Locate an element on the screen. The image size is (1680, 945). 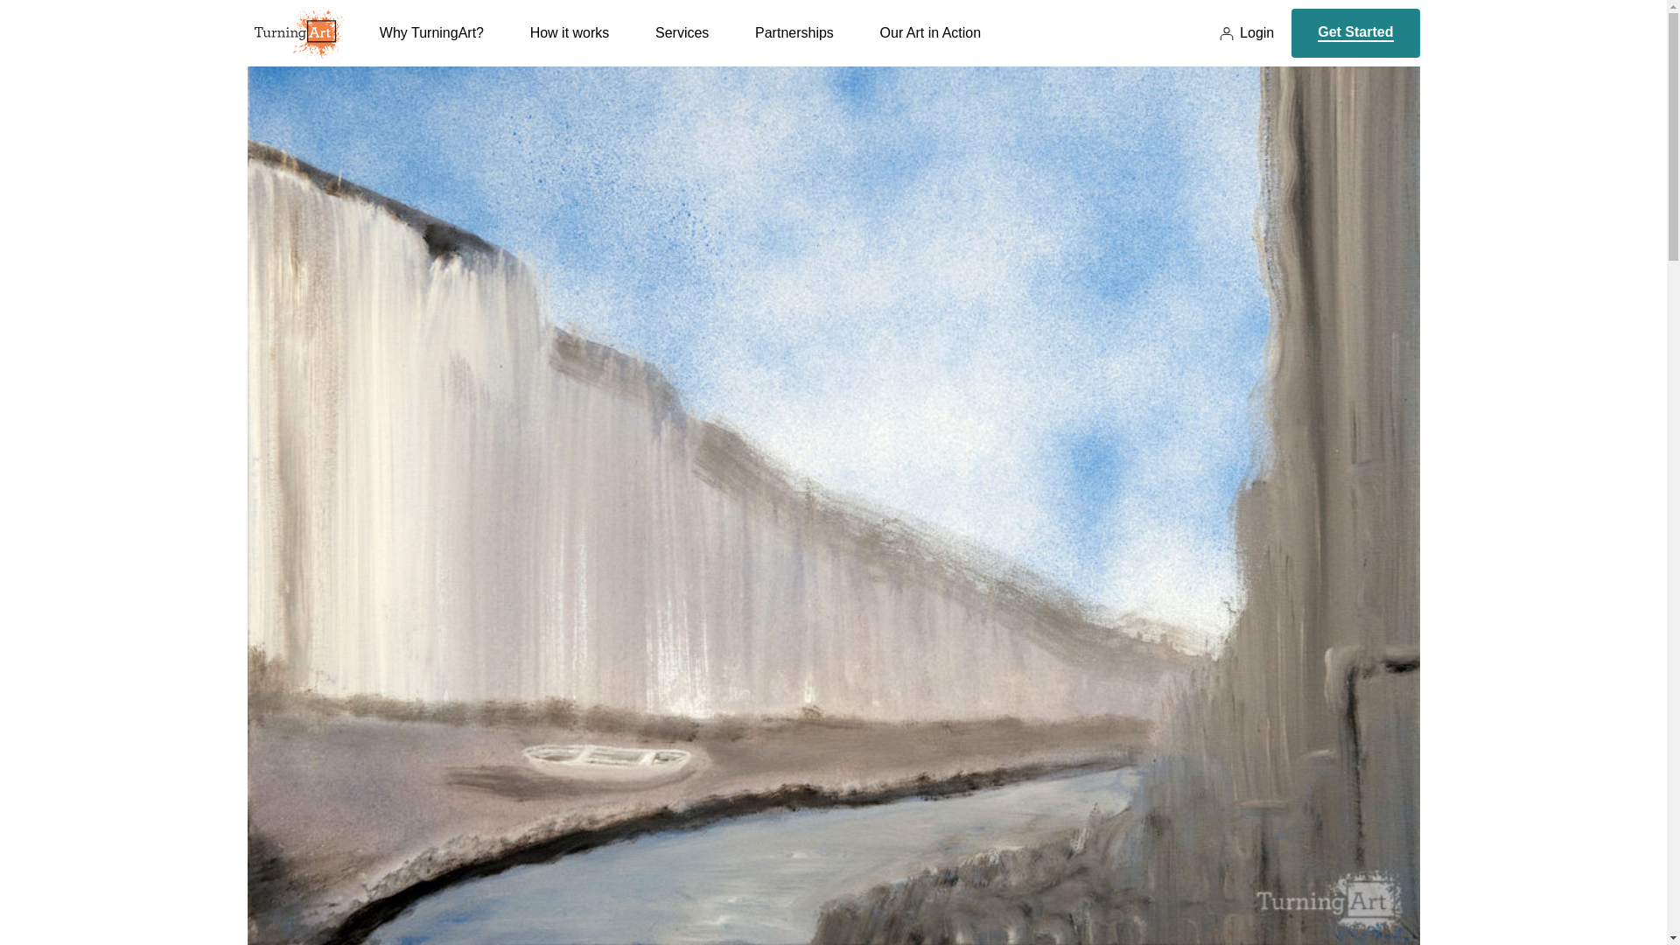
Partnerships is located at coordinates (794, 45).